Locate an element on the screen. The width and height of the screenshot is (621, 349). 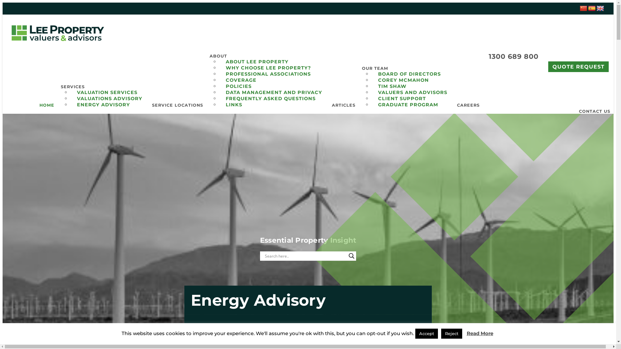
POLICIES is located at coordinates (239, 86).